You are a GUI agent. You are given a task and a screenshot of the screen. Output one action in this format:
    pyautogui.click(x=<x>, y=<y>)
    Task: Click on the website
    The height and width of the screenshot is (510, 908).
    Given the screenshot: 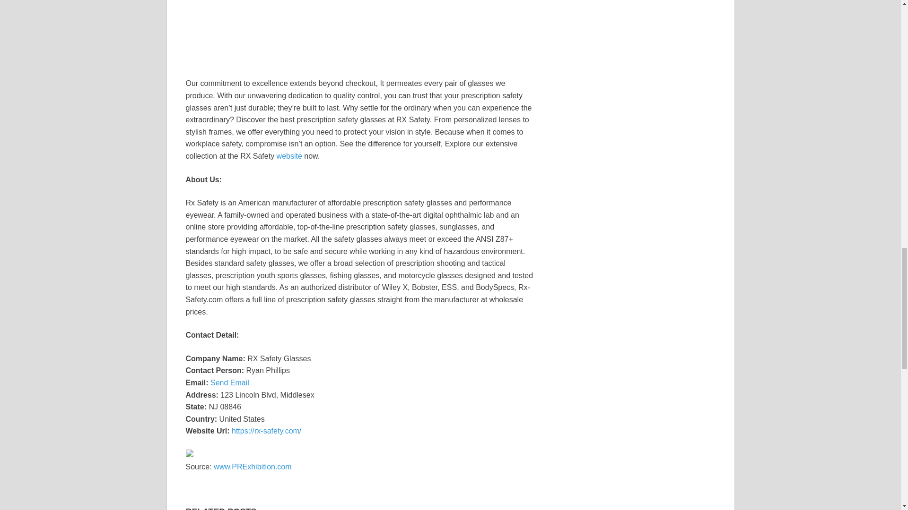 What is the action you would take?
    pyautogui.click(x=290, y=156)
    